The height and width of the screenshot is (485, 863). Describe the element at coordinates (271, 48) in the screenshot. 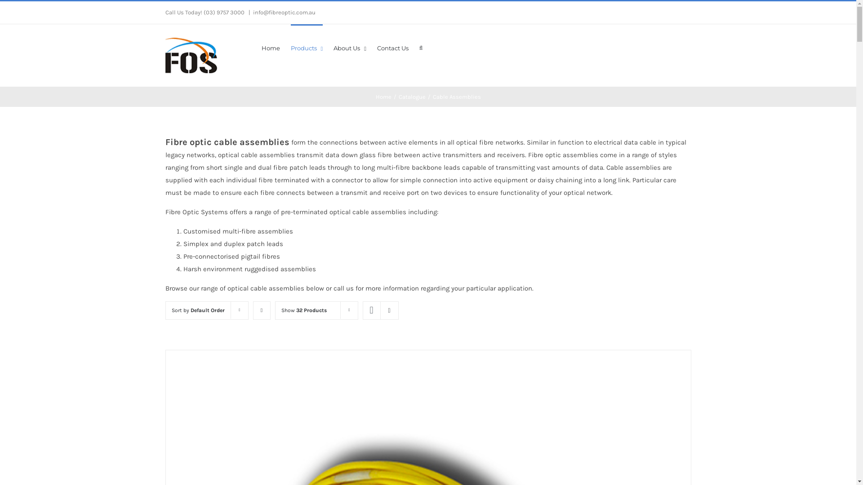

I see `Home` at that location.